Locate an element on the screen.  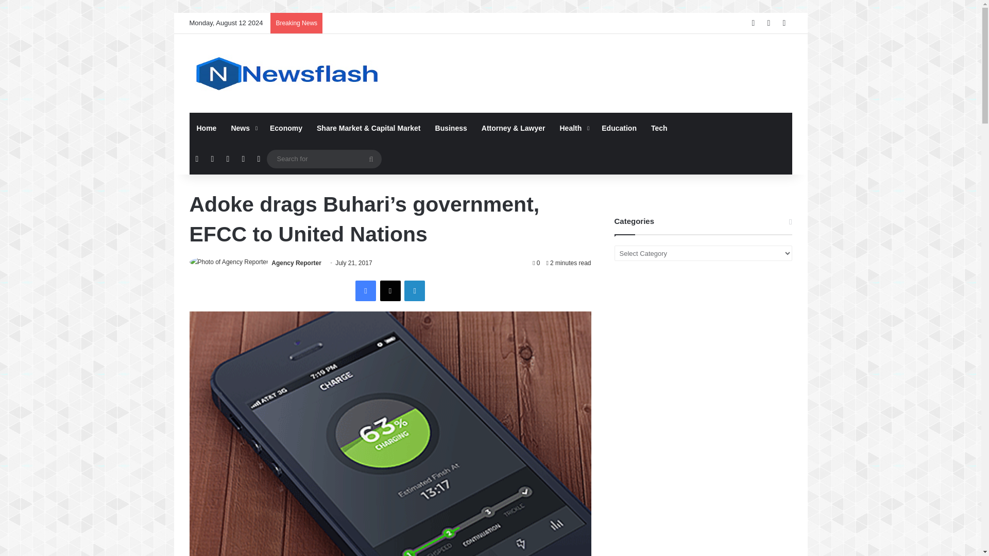
Health is located at coordinates (573, 128).